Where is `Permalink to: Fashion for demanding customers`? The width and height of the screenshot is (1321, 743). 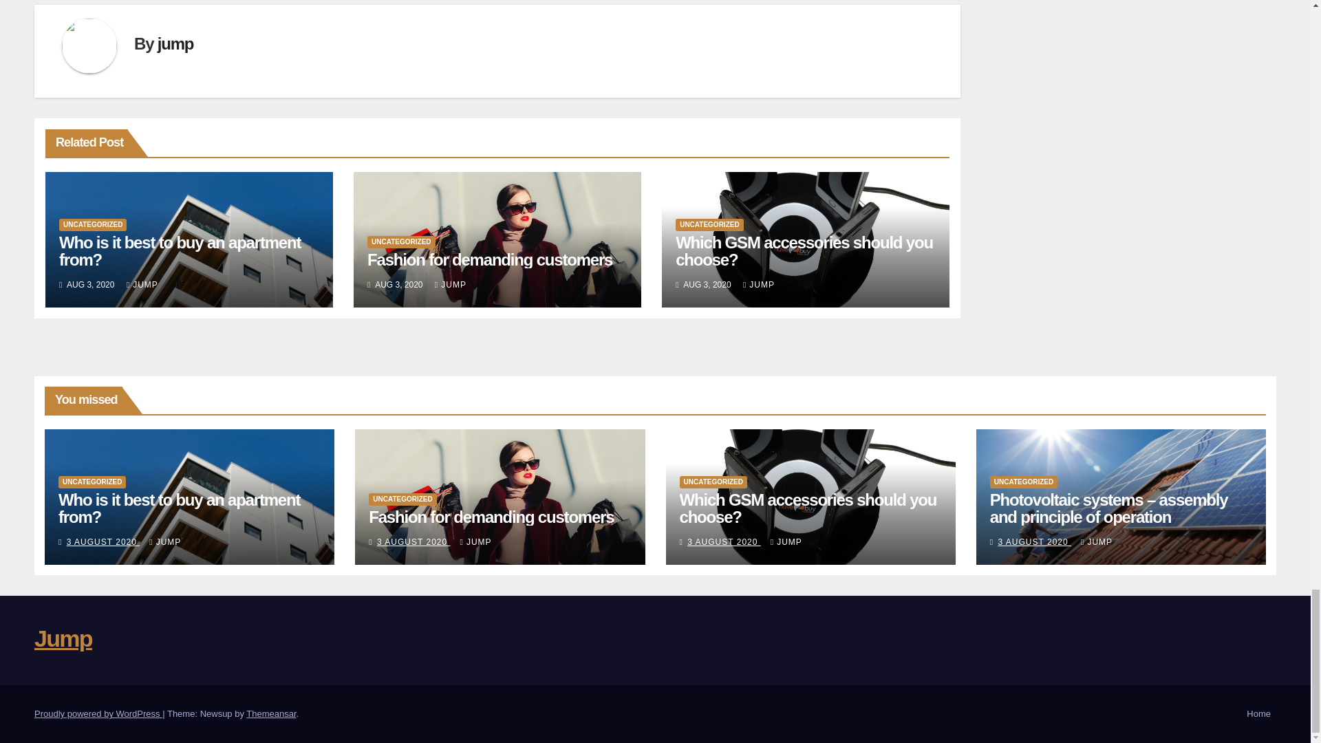
Permalink to: Fashion for demanding customers is located at coordinates (490, 259).